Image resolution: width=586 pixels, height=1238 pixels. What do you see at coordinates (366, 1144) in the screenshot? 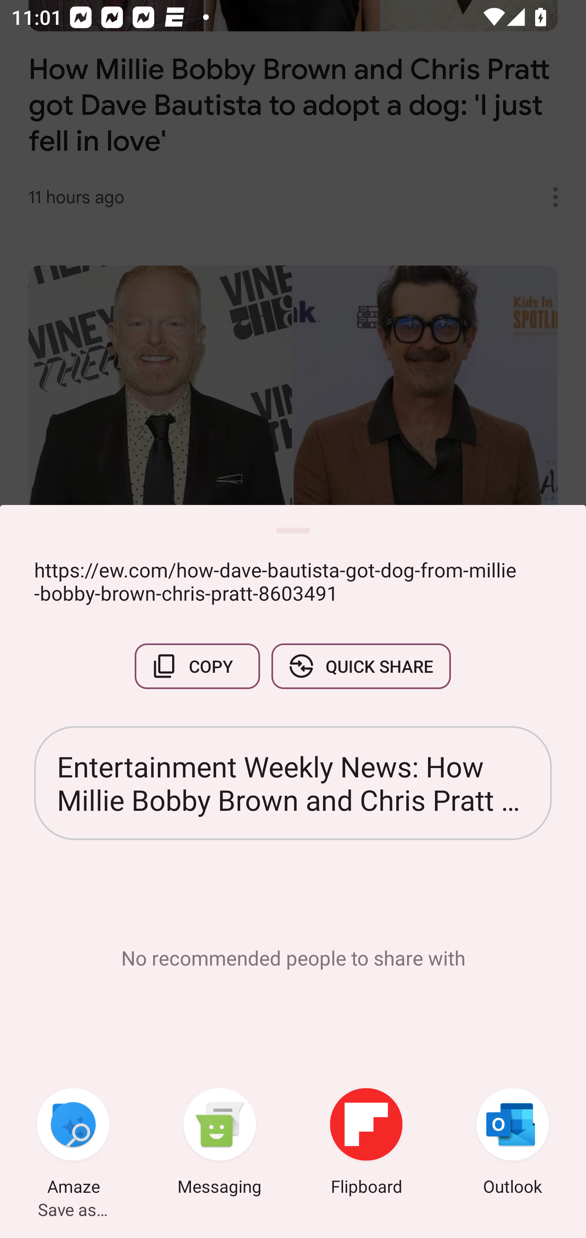
I see `Flipboard` at bounding box center [366, 1144].